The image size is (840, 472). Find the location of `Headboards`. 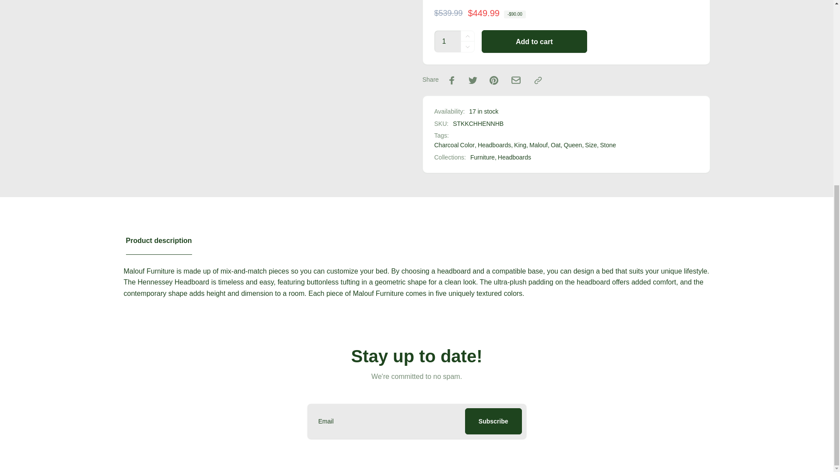

Headboards is located at coordinates (514, 157).